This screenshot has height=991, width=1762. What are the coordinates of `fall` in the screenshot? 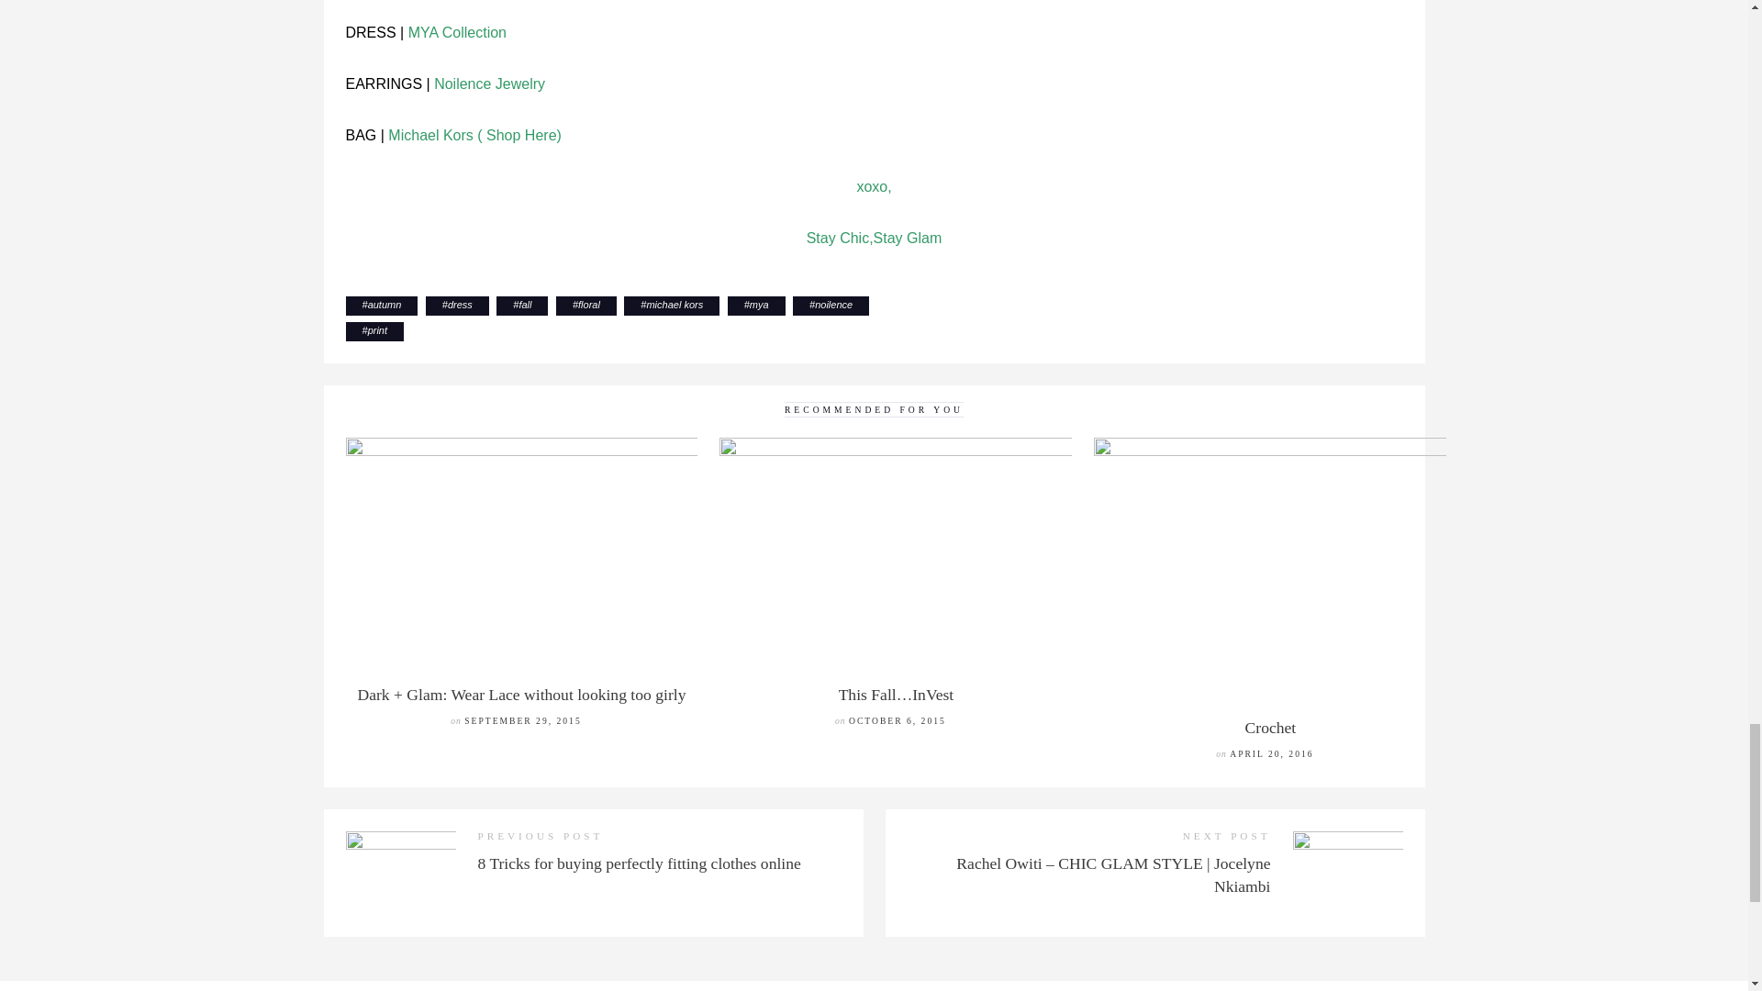 It's located at (525, 305).